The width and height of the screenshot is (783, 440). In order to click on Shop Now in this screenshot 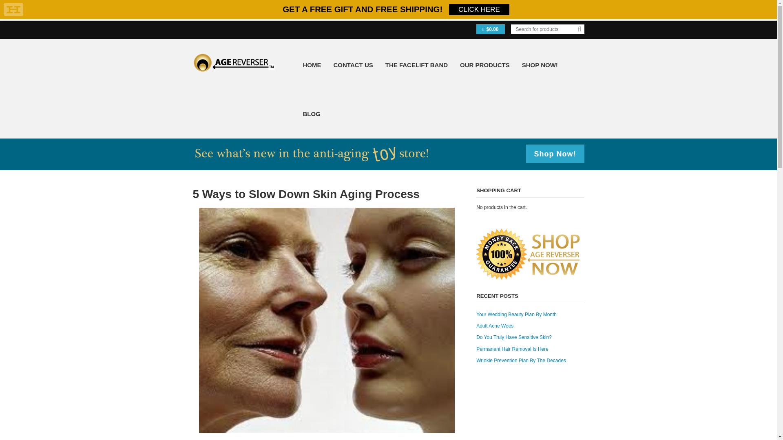, I will do `click(555, 254)`.